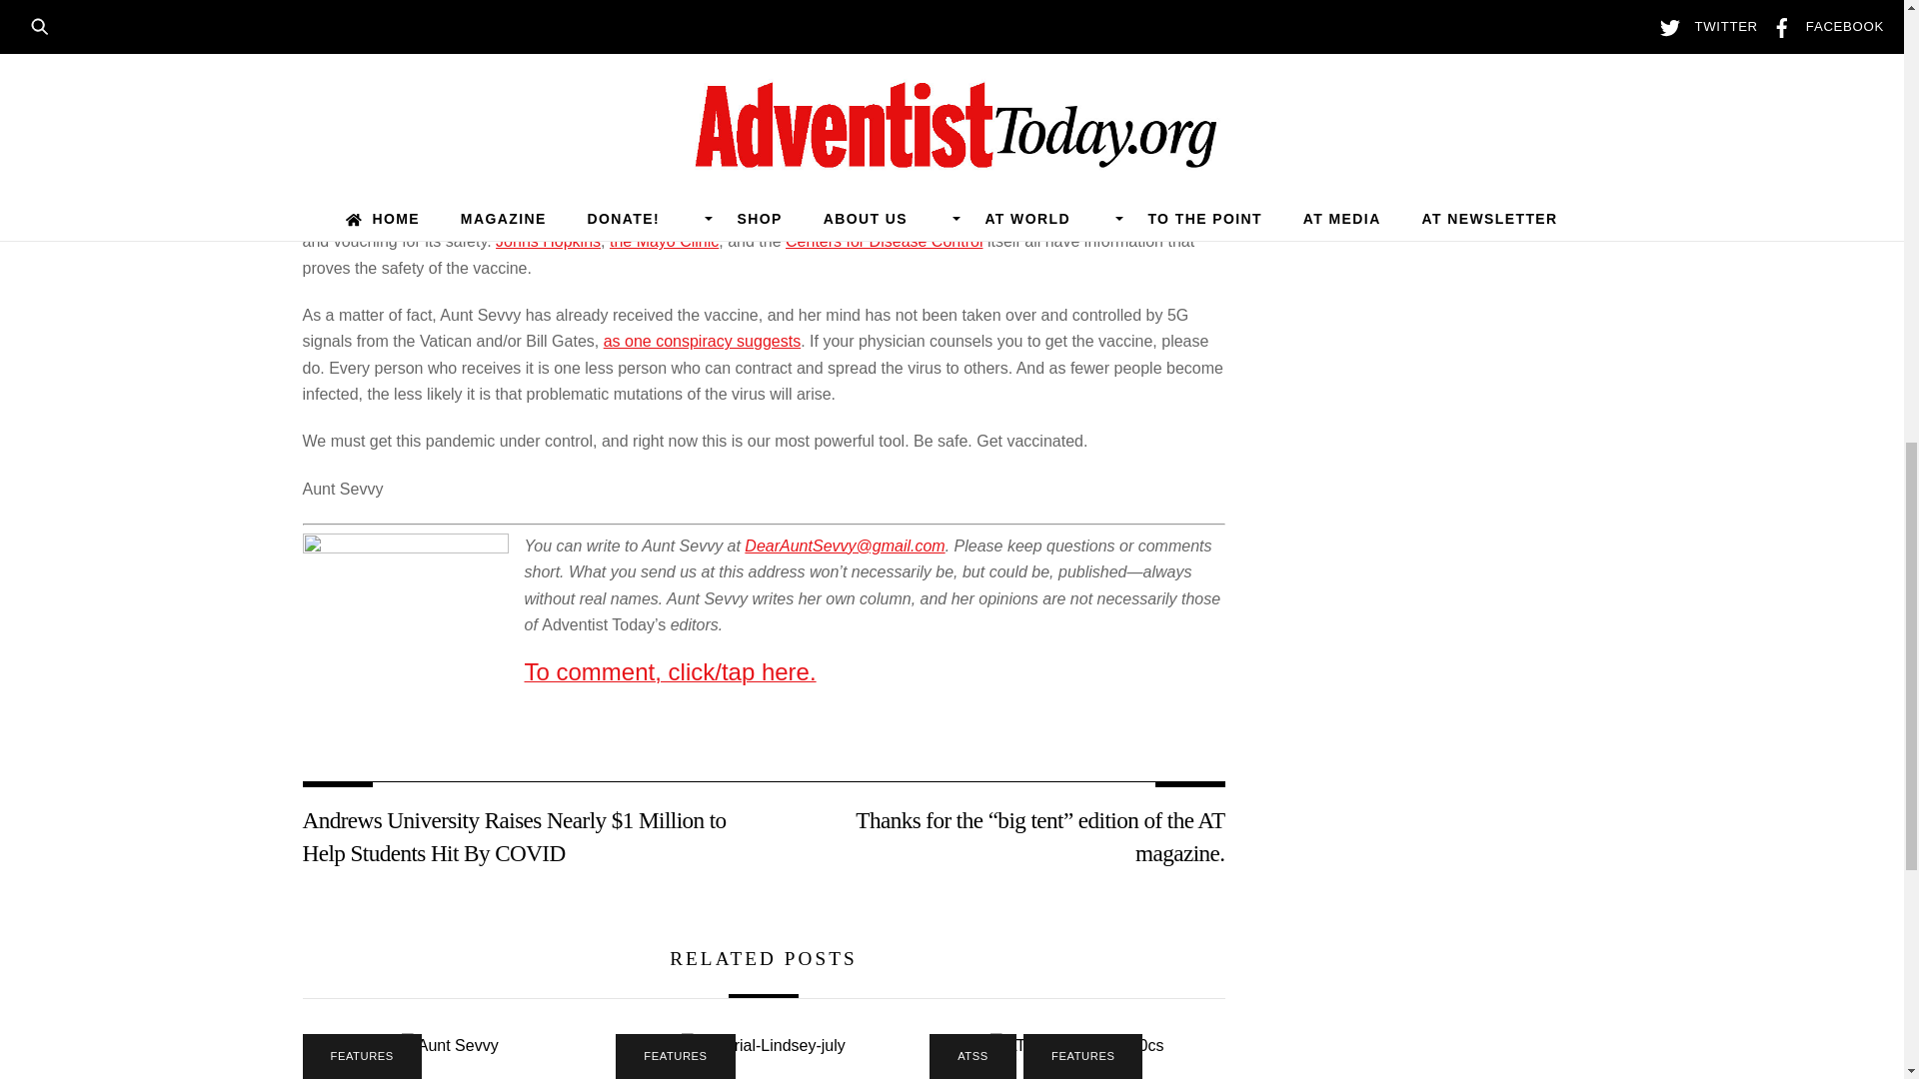 This screenshot has height=1079, width=1919. I want to click on ATSS-Trenchard-10cs, so click(1075, 1045).